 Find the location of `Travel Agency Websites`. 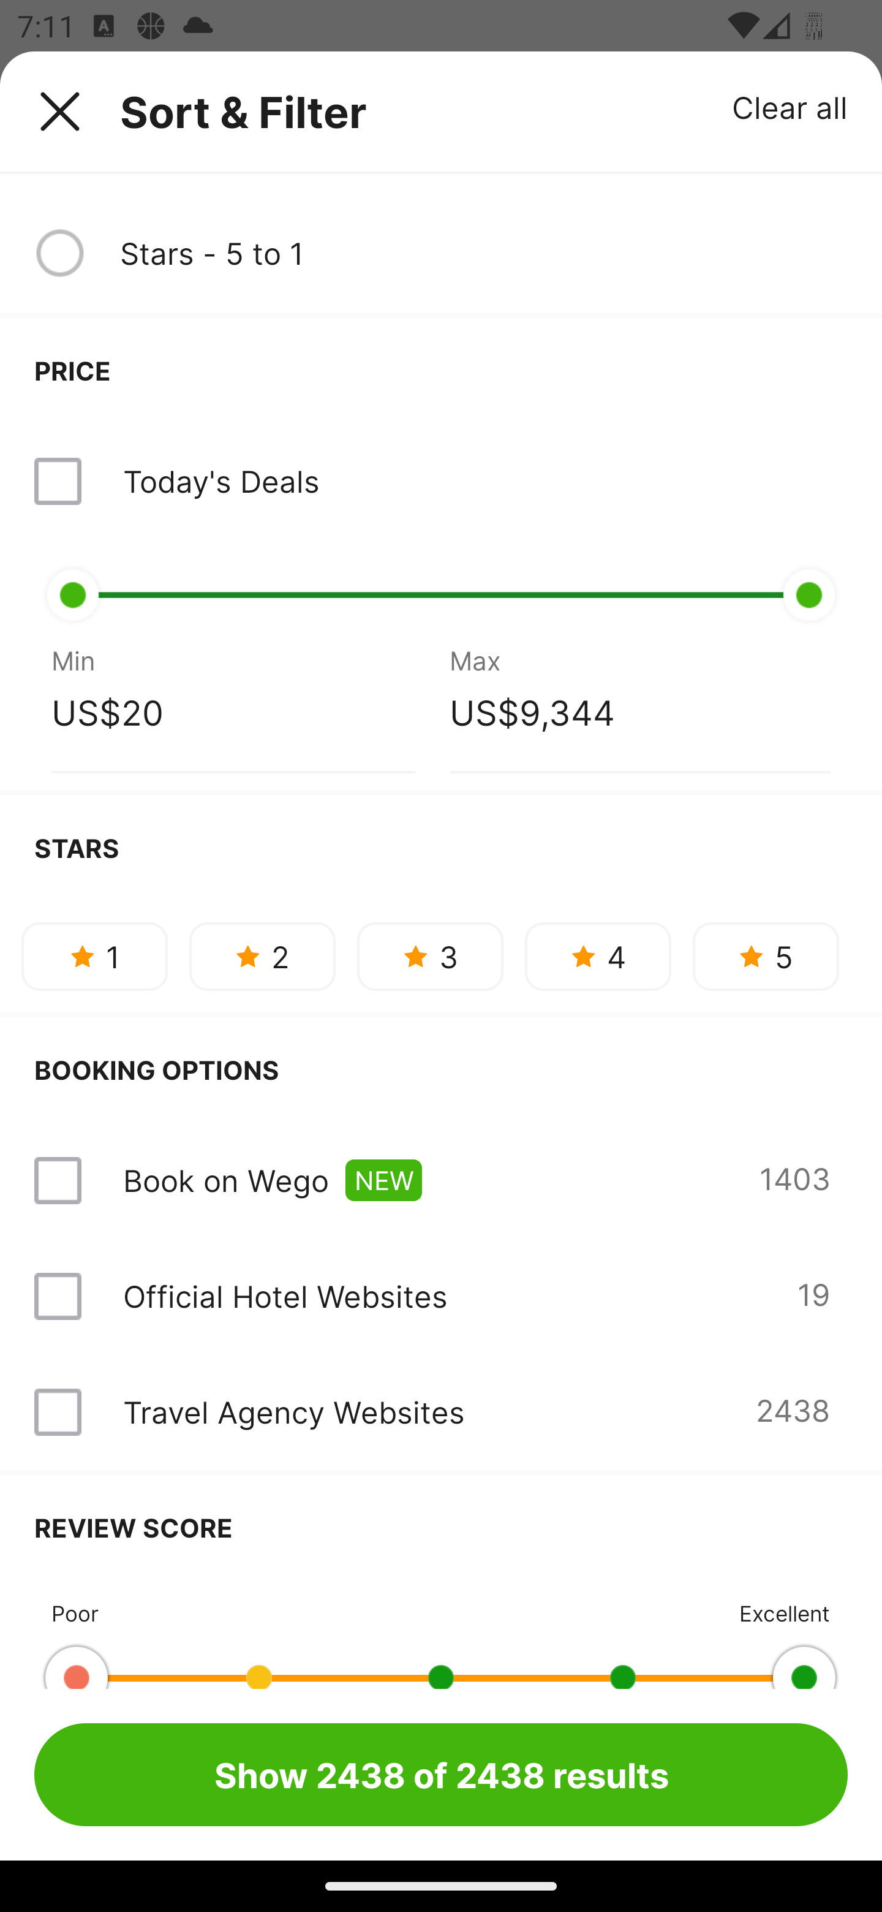

Travel Agency Websites is located at coordinates (293, 1412).